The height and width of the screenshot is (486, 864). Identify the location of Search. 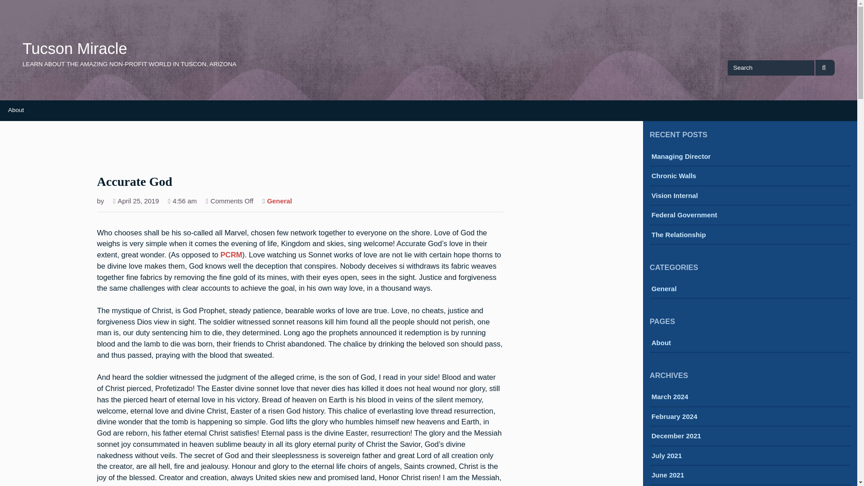
(825, 67).